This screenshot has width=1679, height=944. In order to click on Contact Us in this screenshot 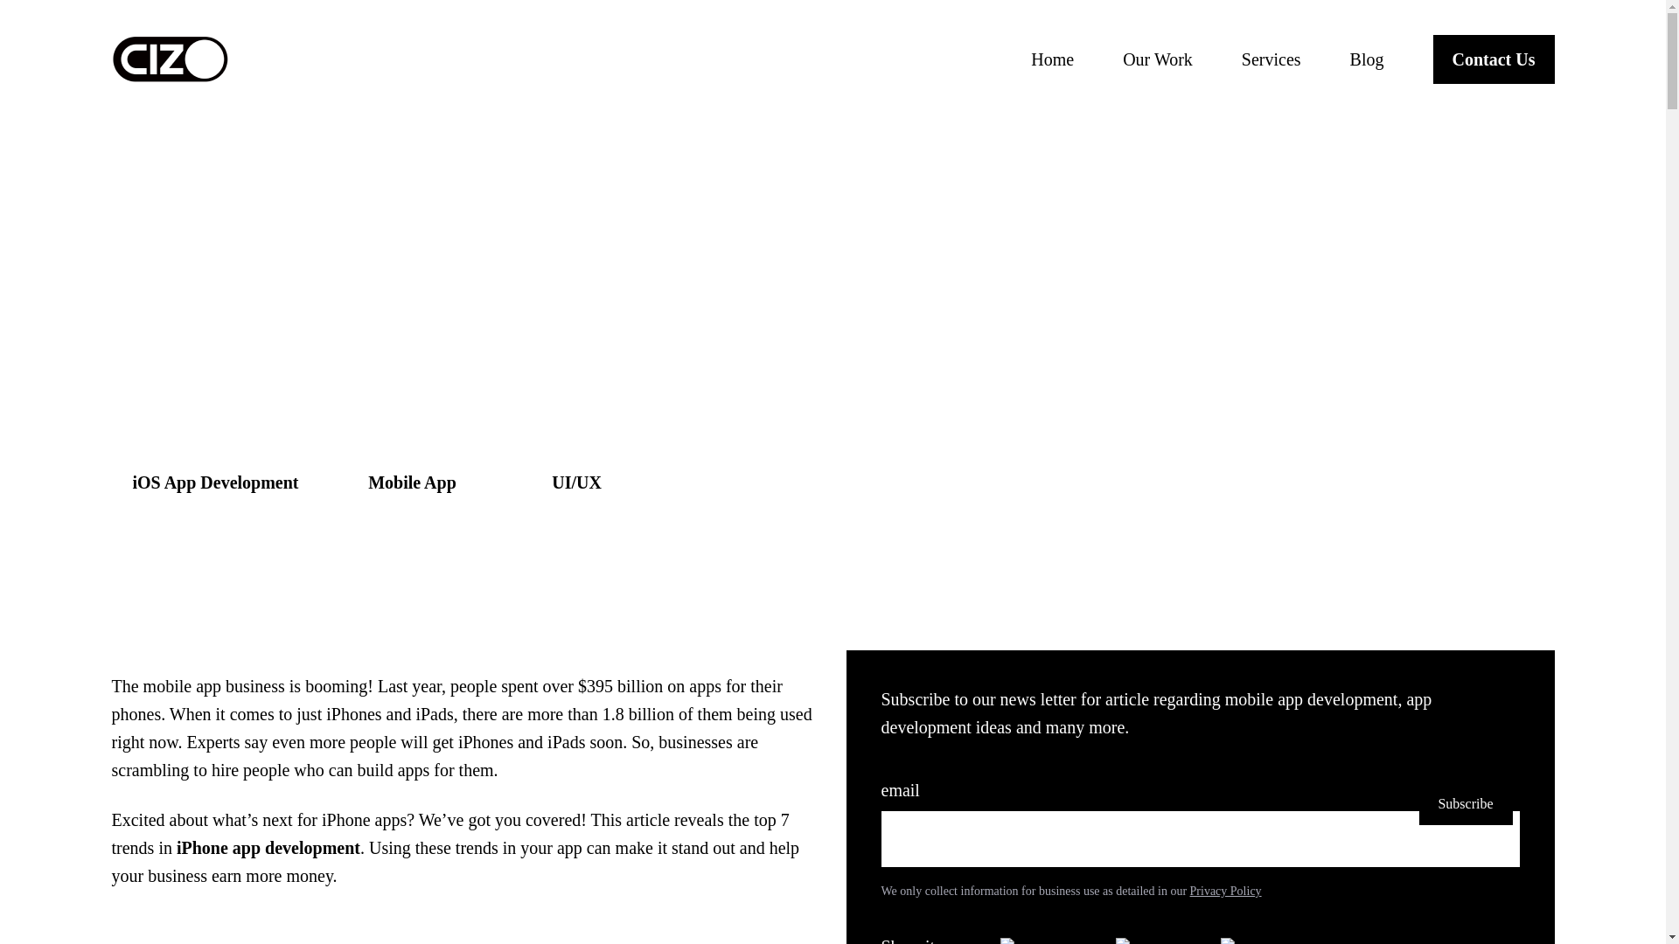, I will do `click(1493, 59)`.